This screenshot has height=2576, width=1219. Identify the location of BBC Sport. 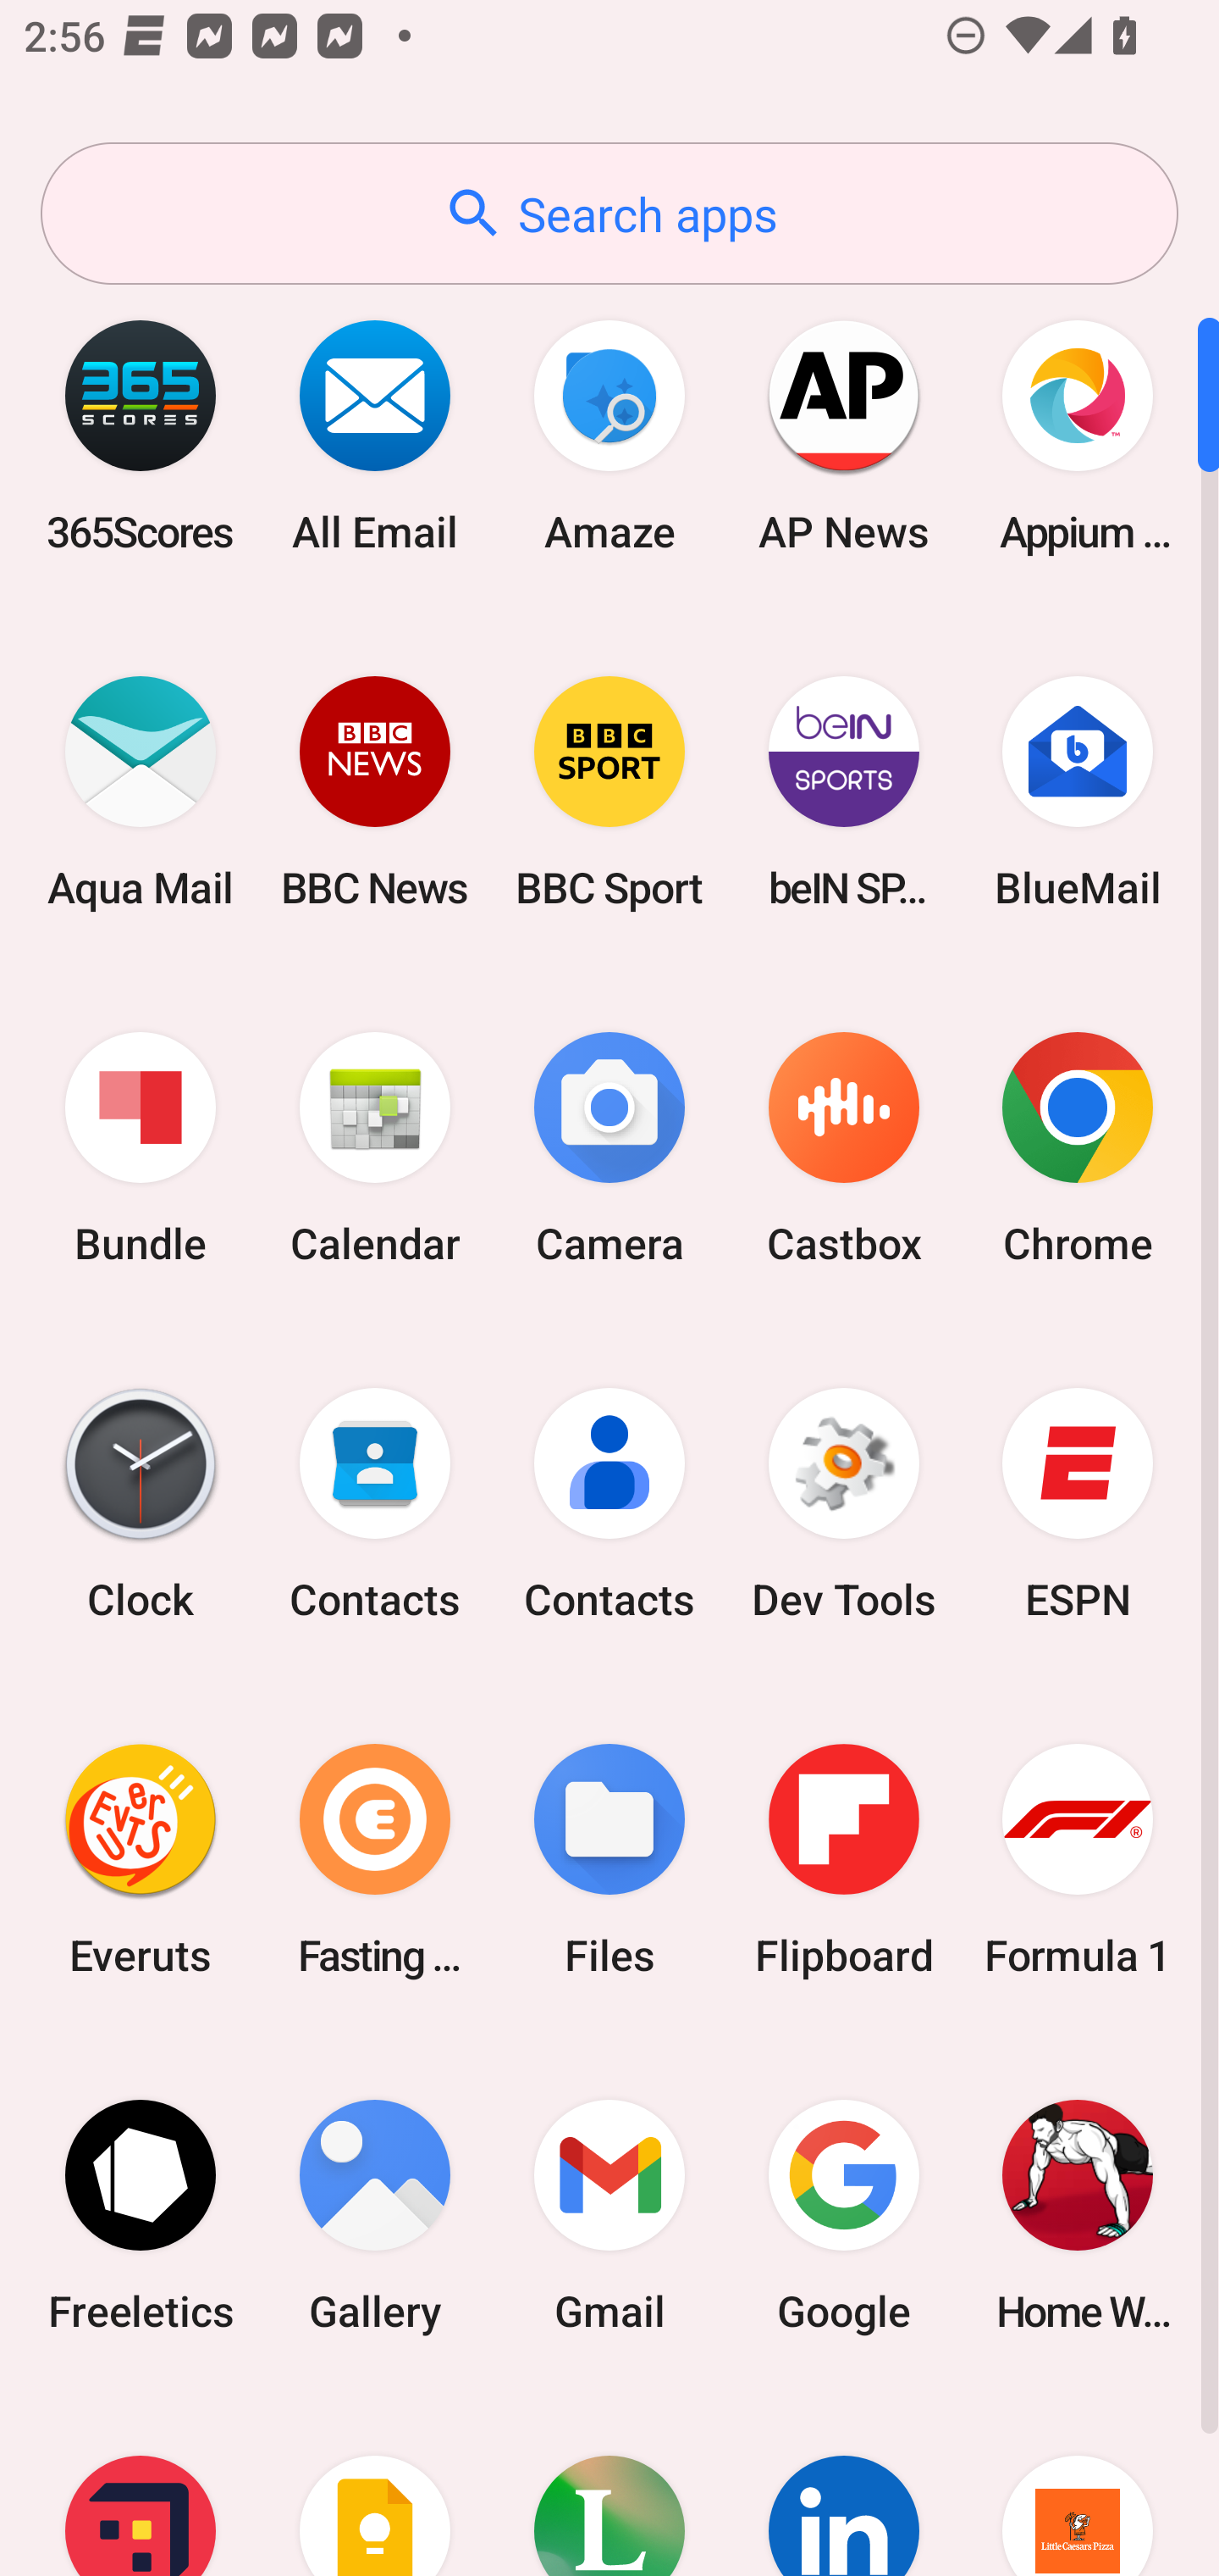
(609, 791).